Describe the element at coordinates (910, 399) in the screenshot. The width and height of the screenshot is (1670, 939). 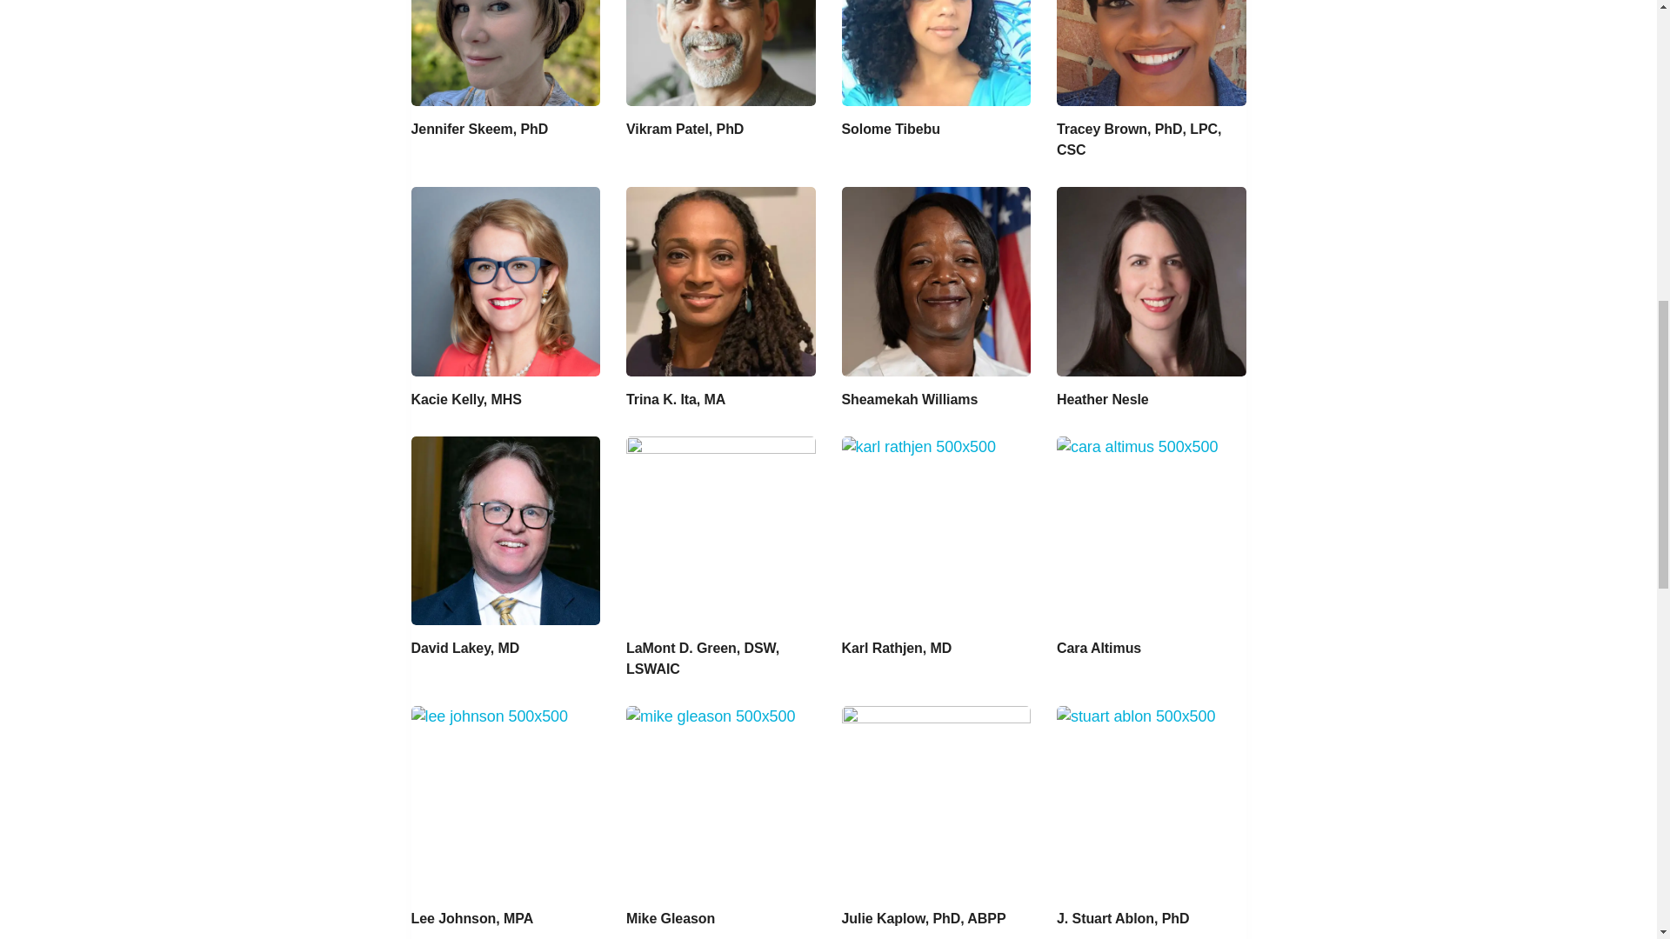
I see `Sheamekah Williams` at that location.